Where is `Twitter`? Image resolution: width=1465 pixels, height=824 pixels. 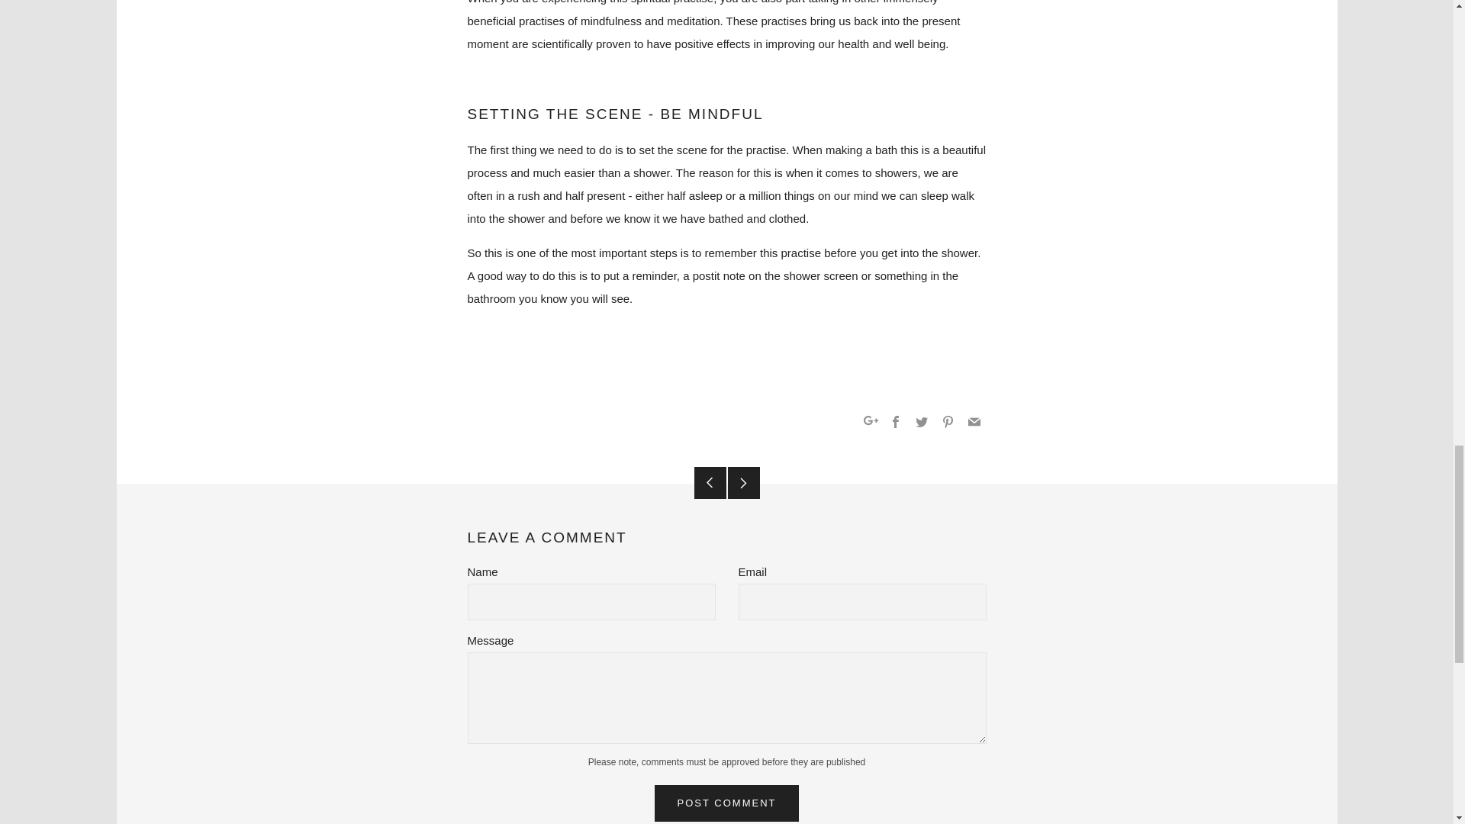 Twitter is located at coordinates (922, 421).